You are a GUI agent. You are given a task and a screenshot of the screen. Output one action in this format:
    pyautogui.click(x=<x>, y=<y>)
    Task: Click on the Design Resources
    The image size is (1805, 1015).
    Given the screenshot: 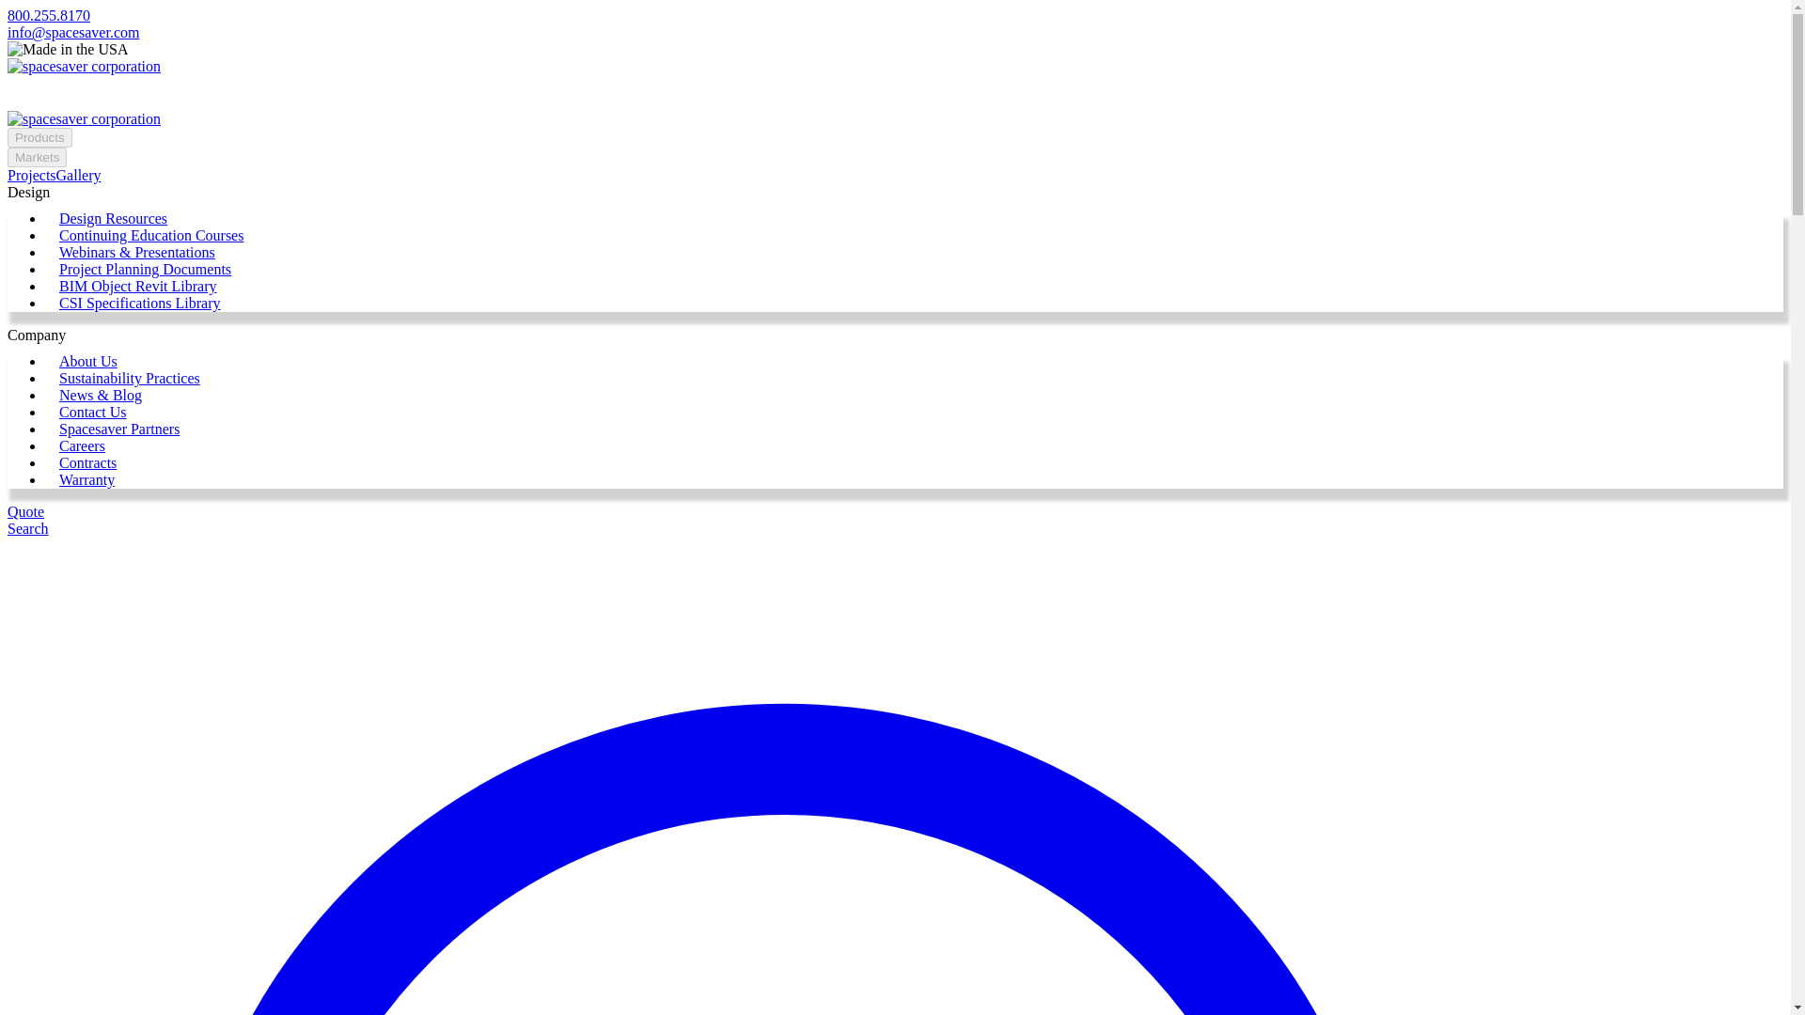 What is the action you would take?
    pyautogui.click(x=113, y=218)
    